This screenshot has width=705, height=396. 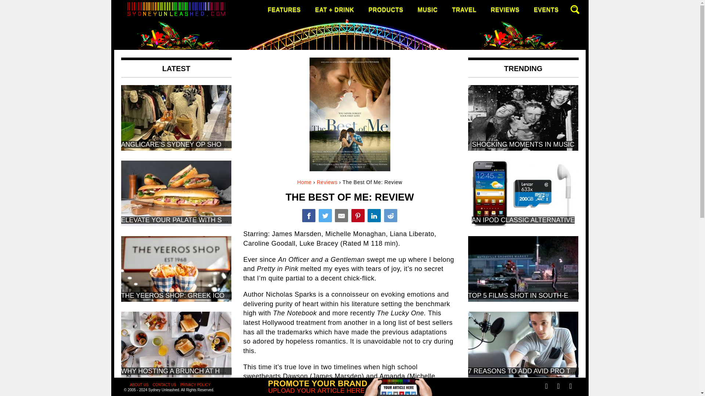 What do you see at coordinates (523, 220) in the screenshot?
I see `AN IPOD CLASSIC ALTERNATIVE` at bounding box center [523, 220].